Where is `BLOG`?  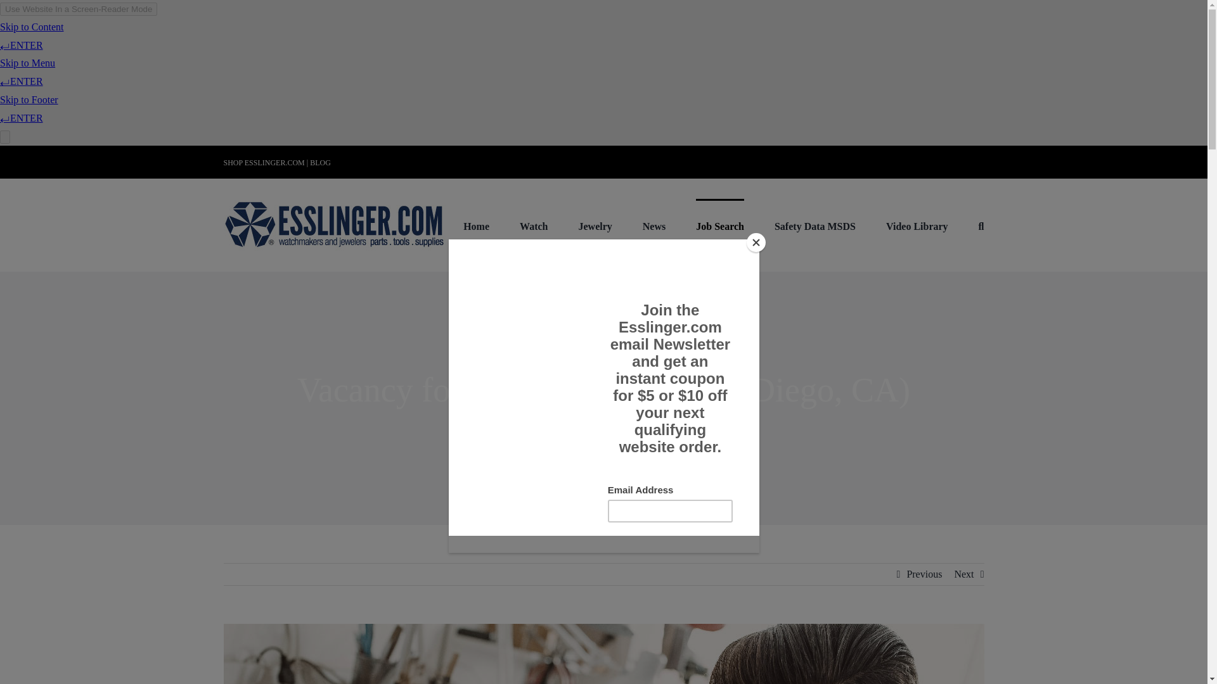
BLOG is located at coordinates (321, 162).